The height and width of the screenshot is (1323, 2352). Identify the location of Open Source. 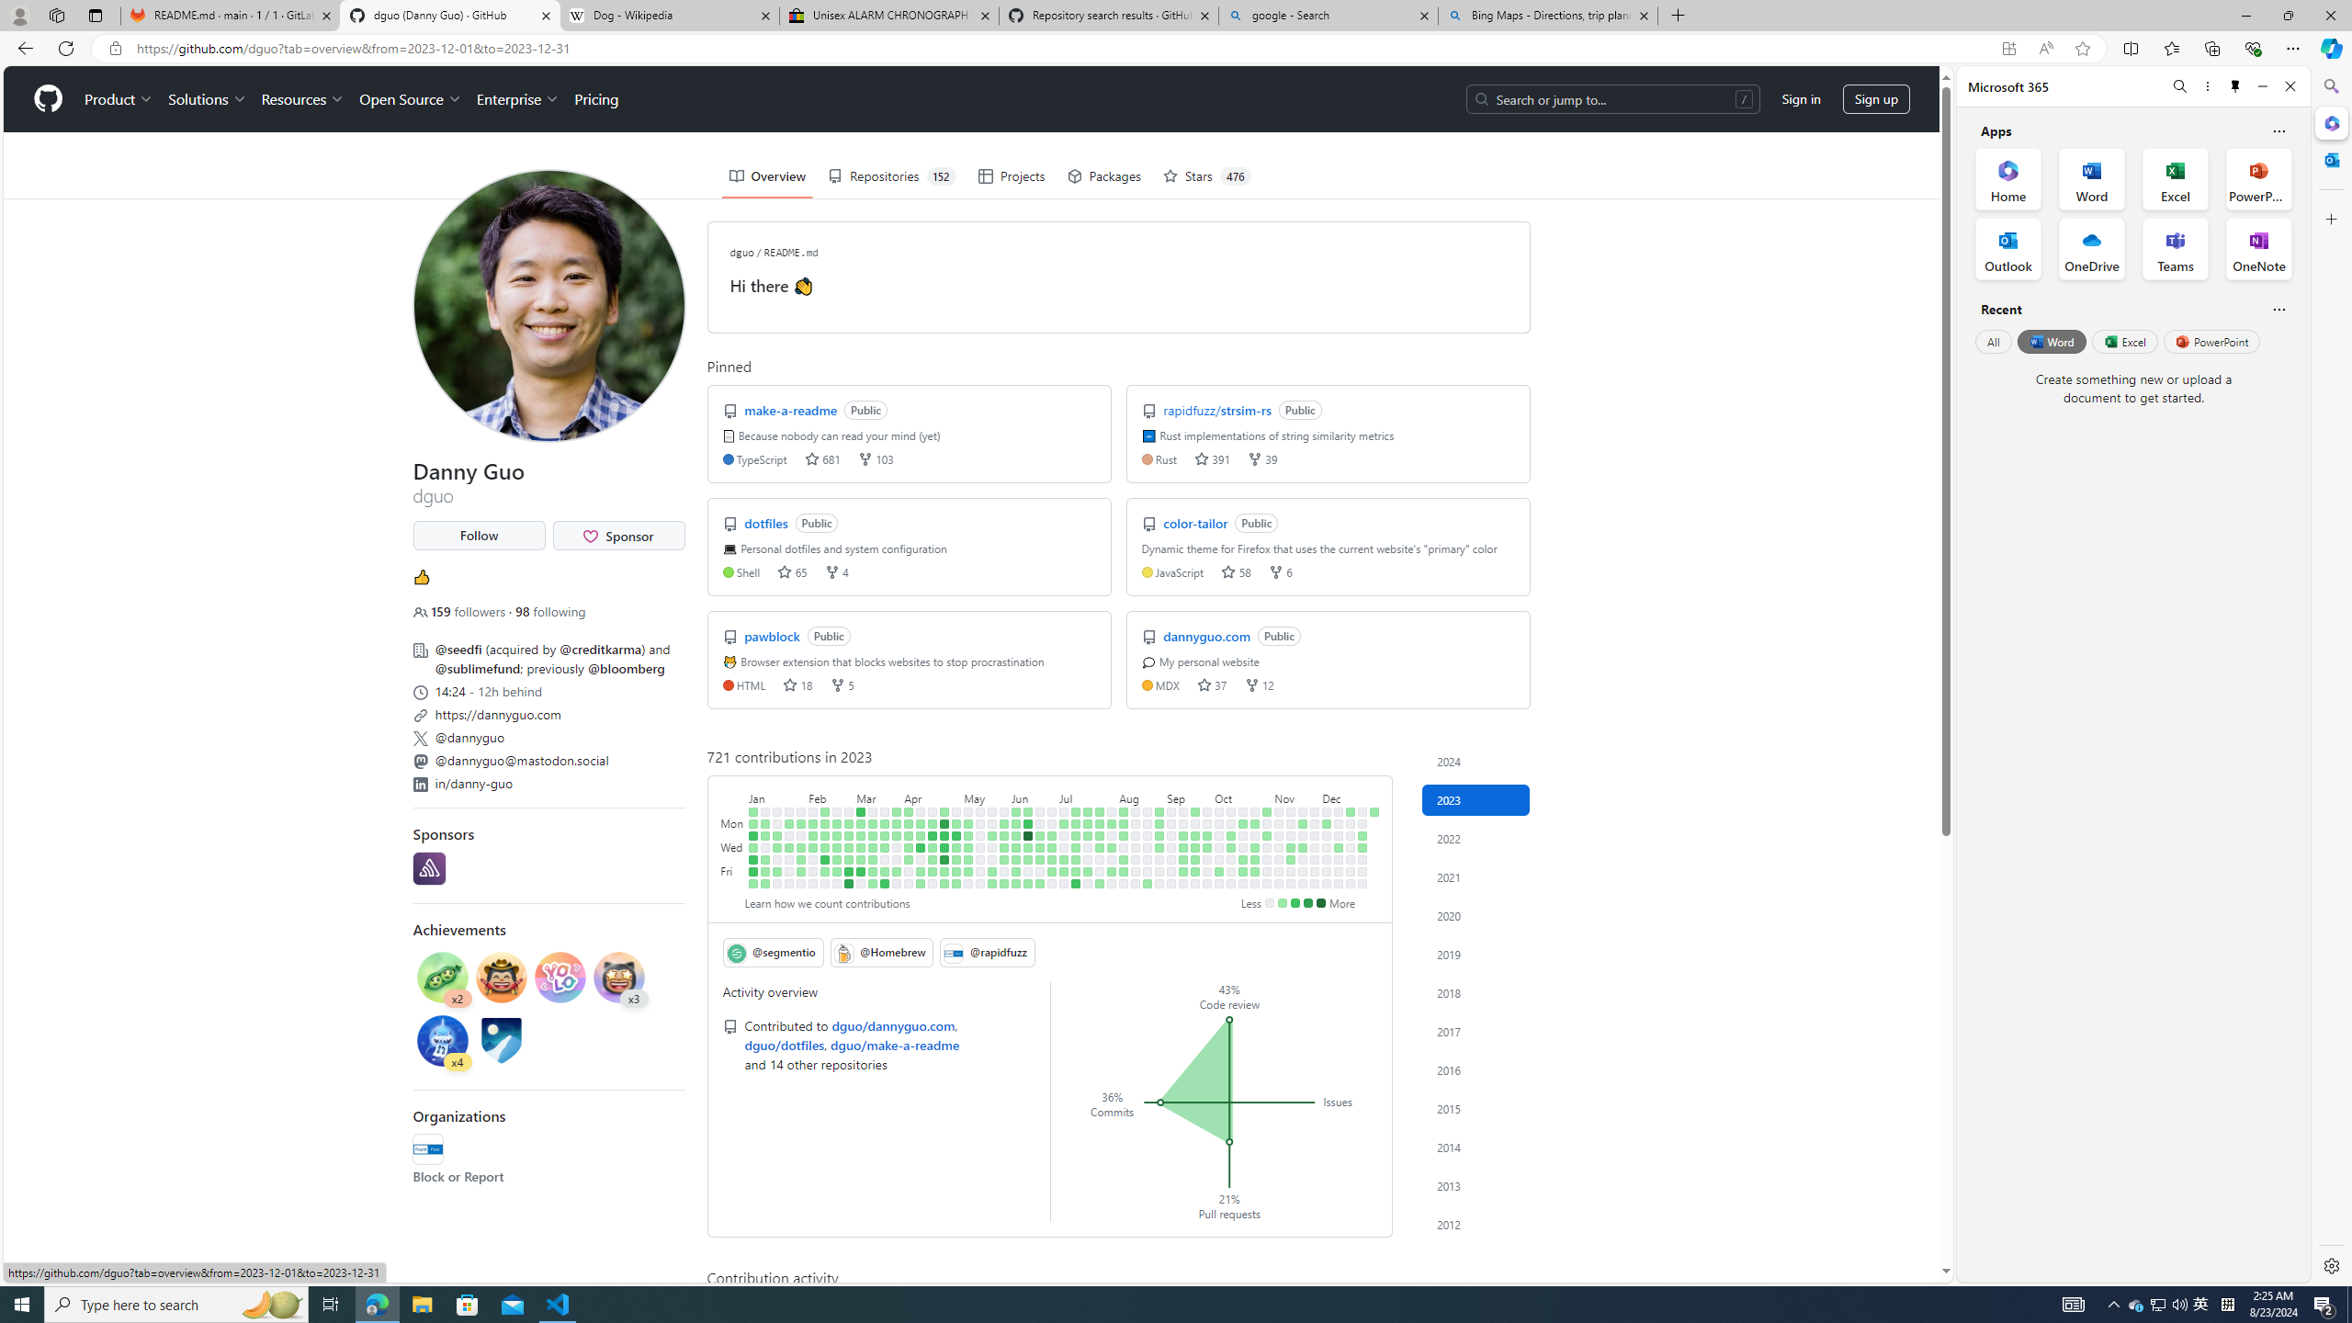
(412, 99).